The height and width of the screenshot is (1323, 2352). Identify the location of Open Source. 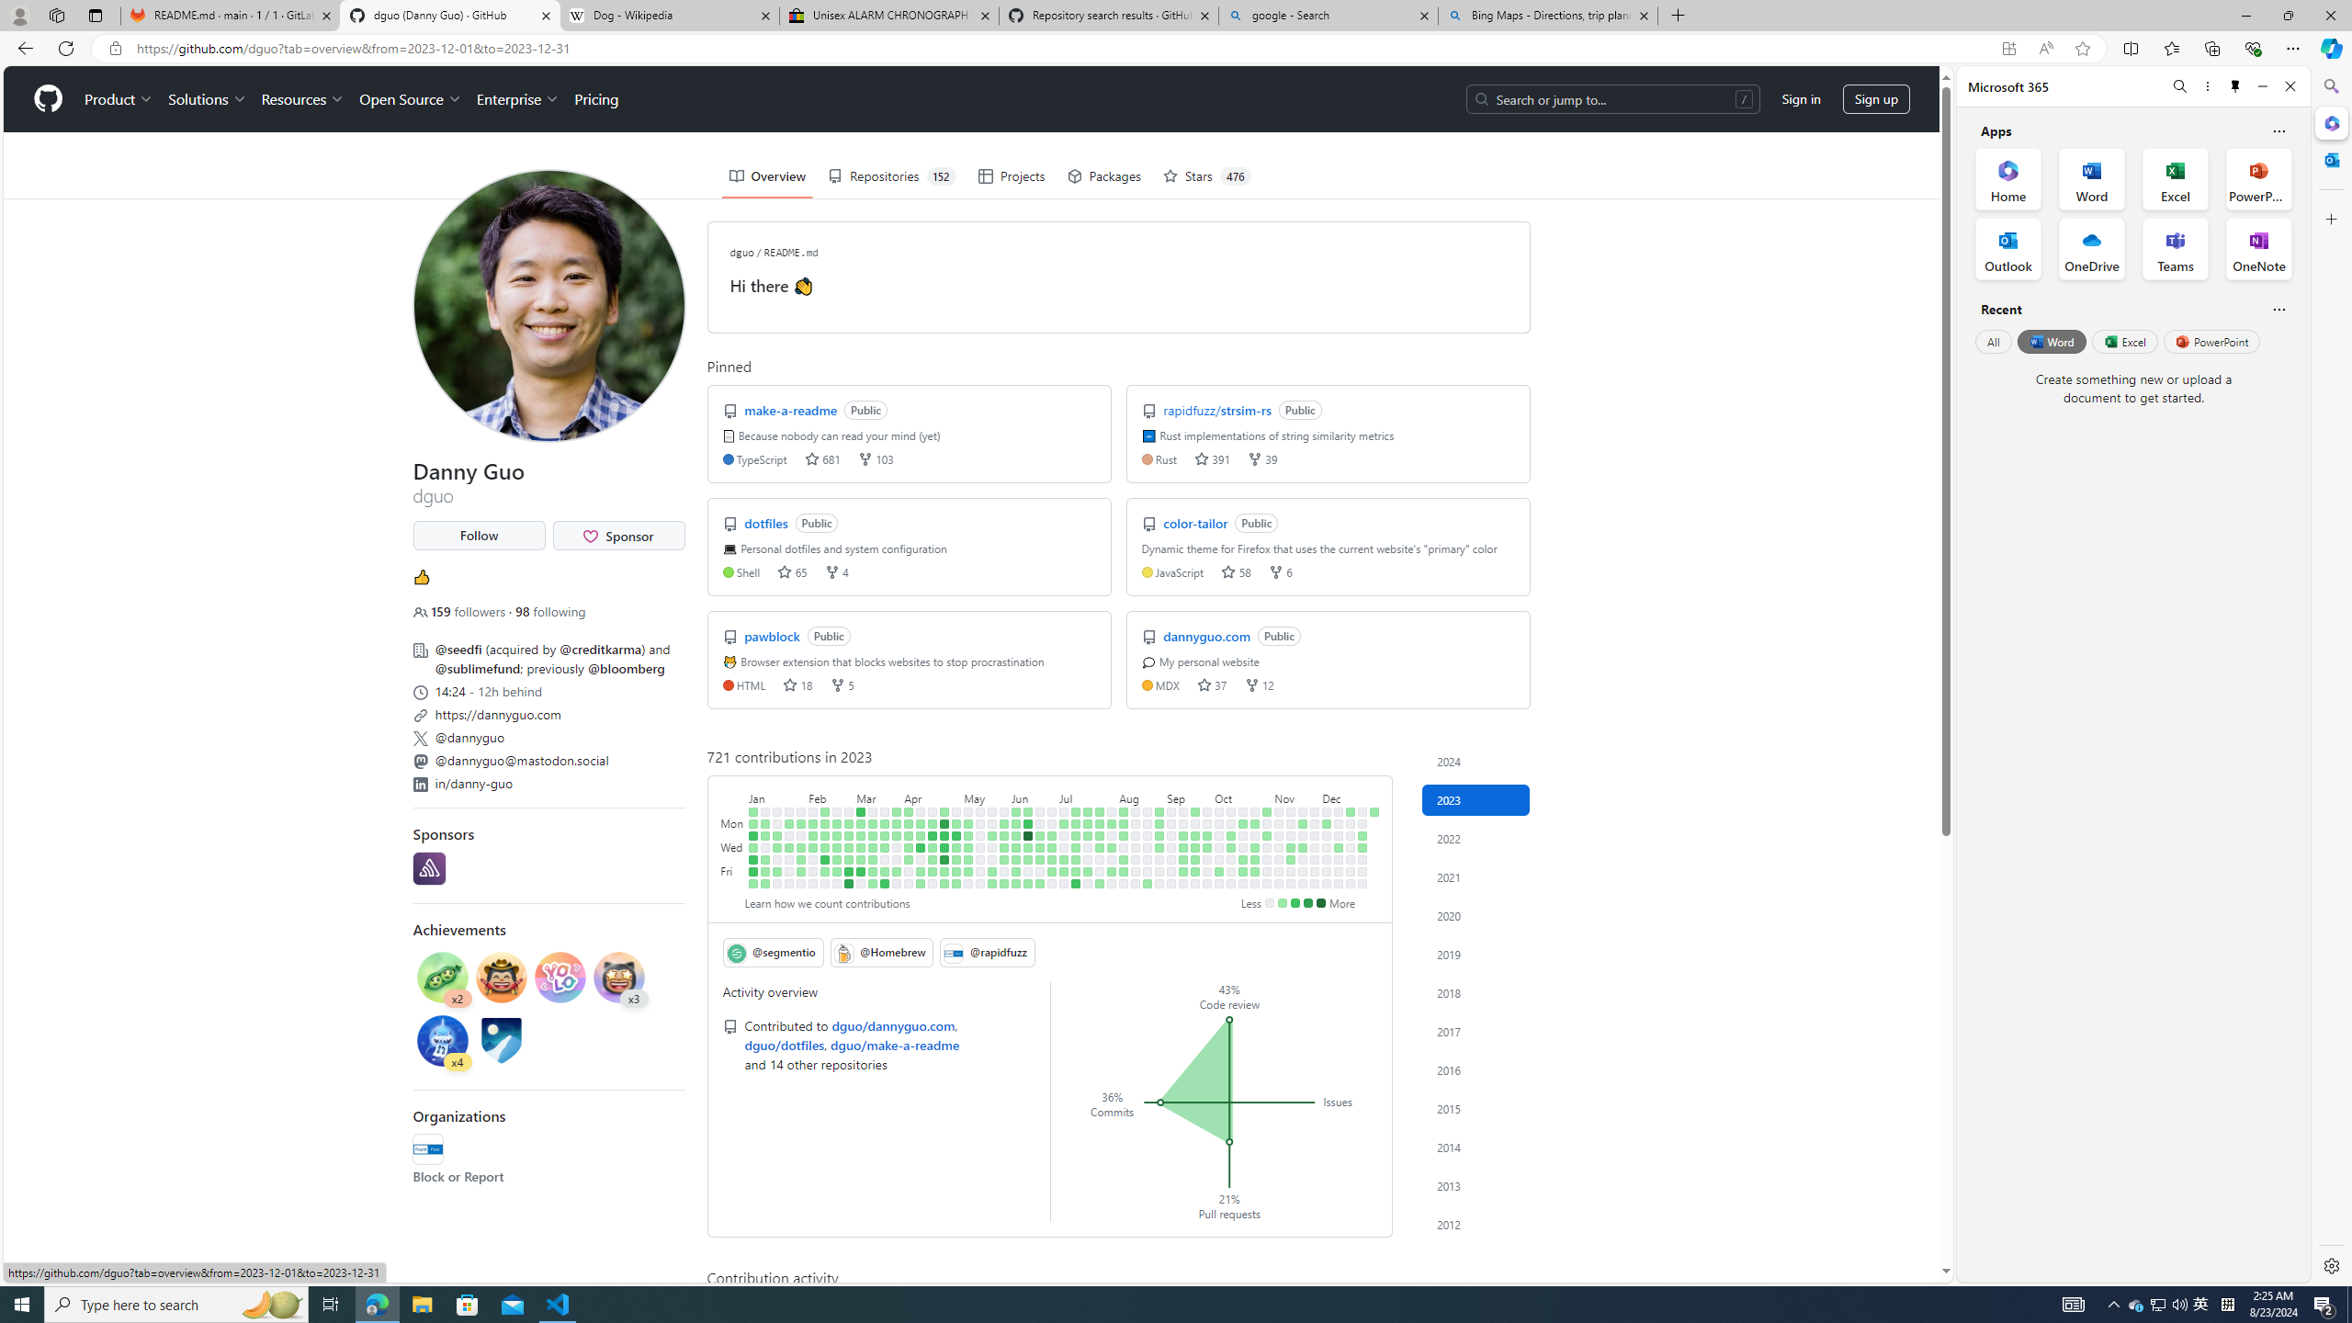
(412, 99).